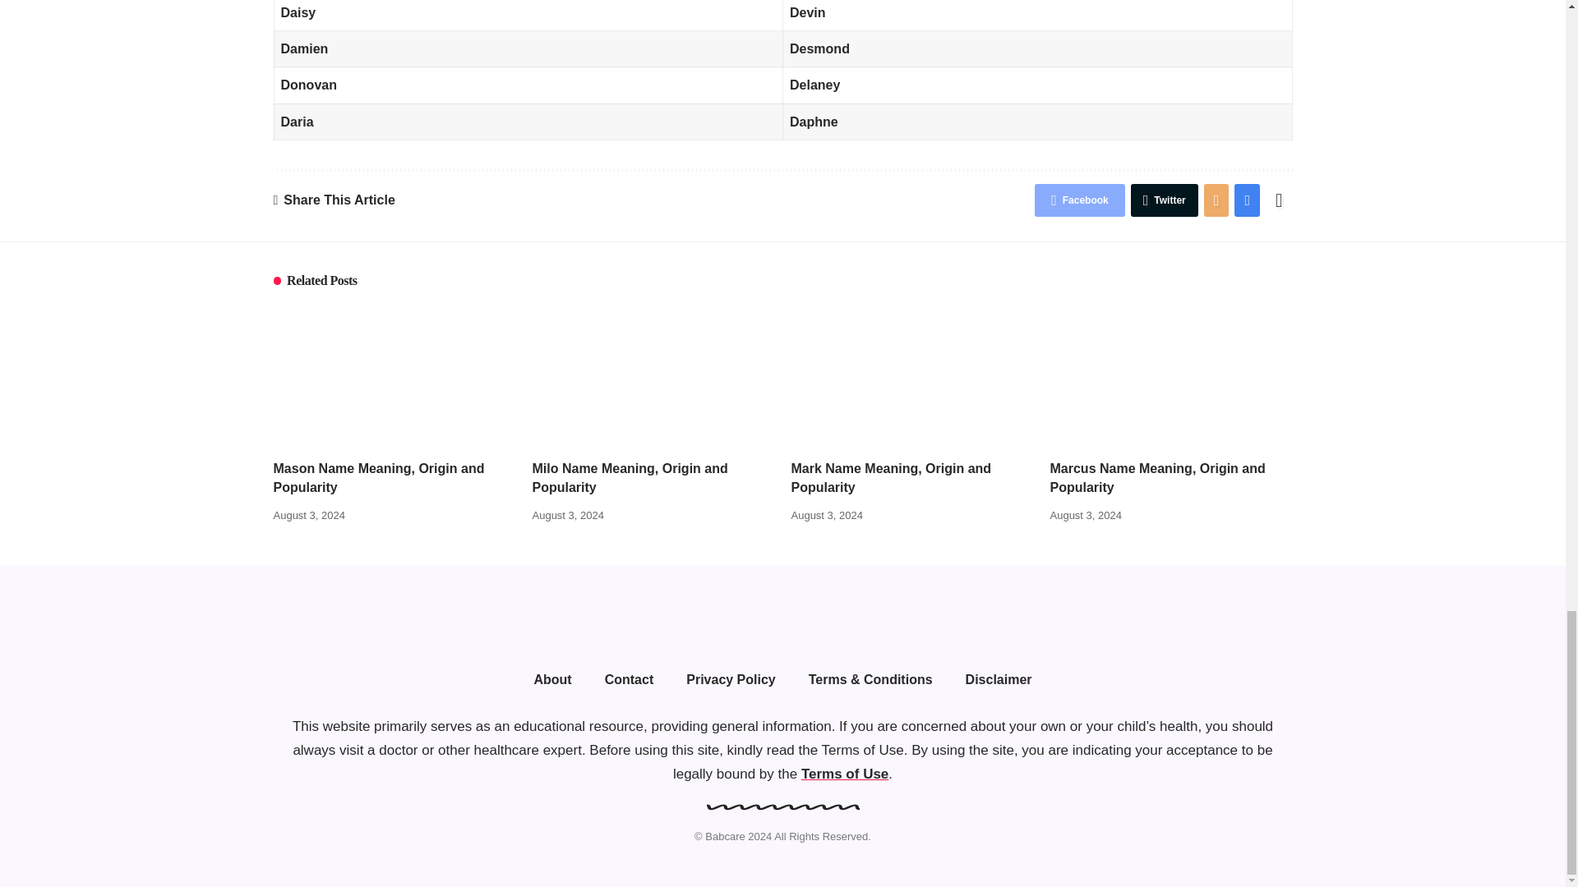 The height and width of the screenshot is (887, 1578). What do you see at coordinates (653, 376) in the screenshot?
I see `Milo Name Meaning, Origin and Popularity` at bounding box center [653, 376].